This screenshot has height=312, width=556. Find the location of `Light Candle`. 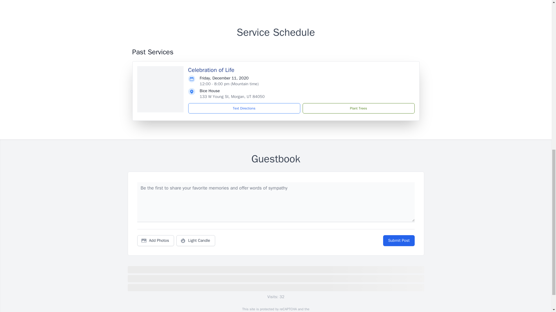

Light Candle is located at coordinates (196, 241).